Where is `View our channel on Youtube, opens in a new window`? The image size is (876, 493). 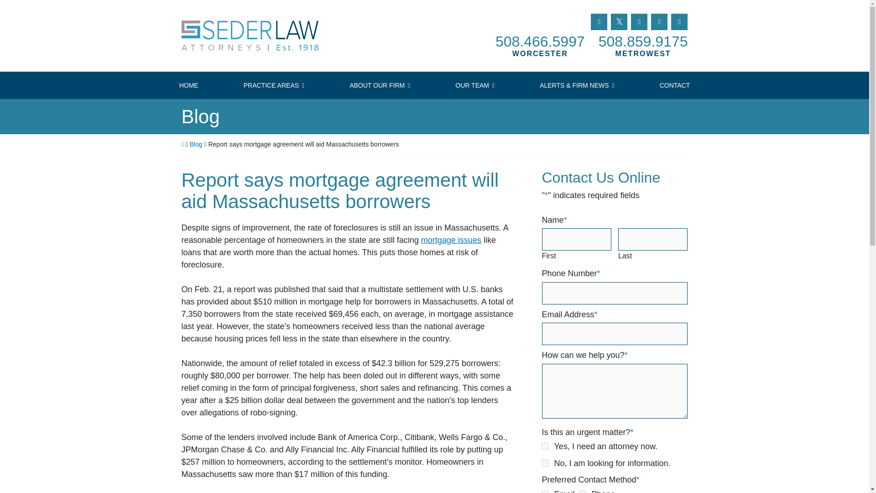
View our channel on Youtube, opens in a new window is located at coordinates (659, 22).